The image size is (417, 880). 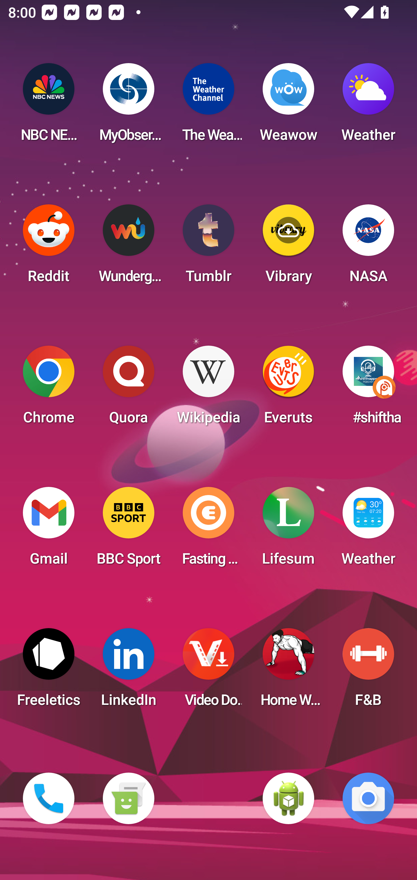 What do you see at coordinates (49, 798) in the screenshot?
I see `Phone` at bounding box center [49, 798].